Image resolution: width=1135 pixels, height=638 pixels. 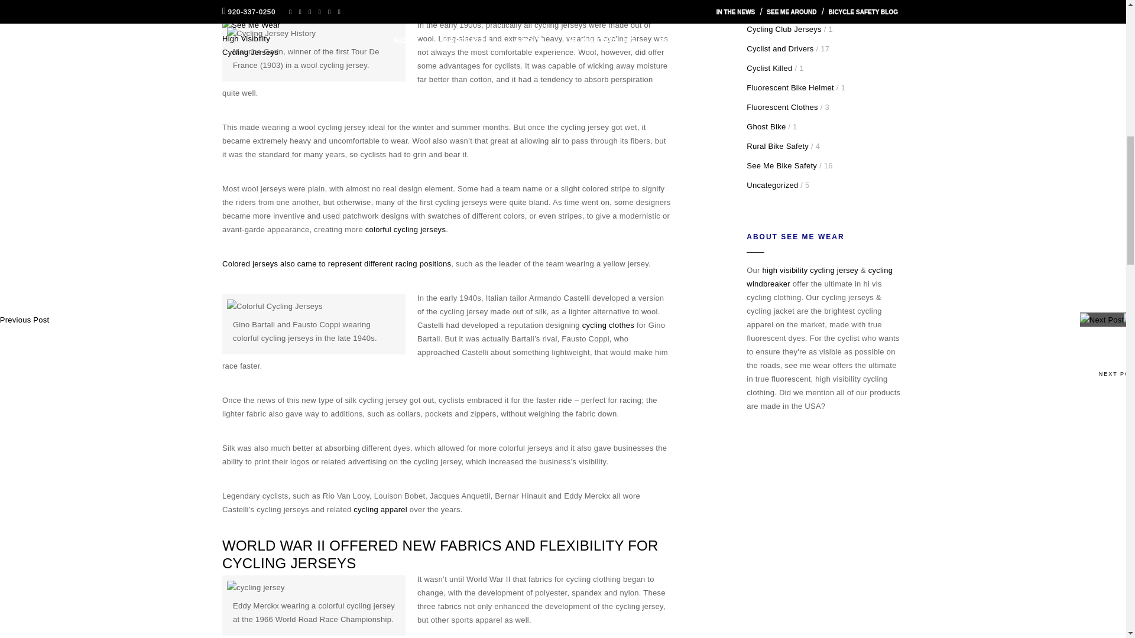 I want to click on cycling clothes, so click(x=608, y=325).